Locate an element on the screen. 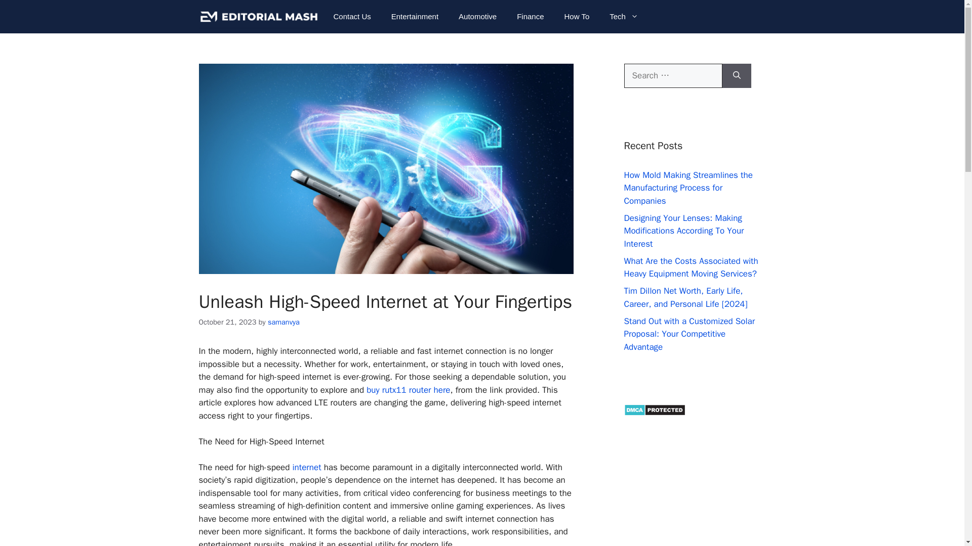 Image resolution: width=972 pixels, height=546 pixels. Editorialmash is located at coordinates (258, 16).